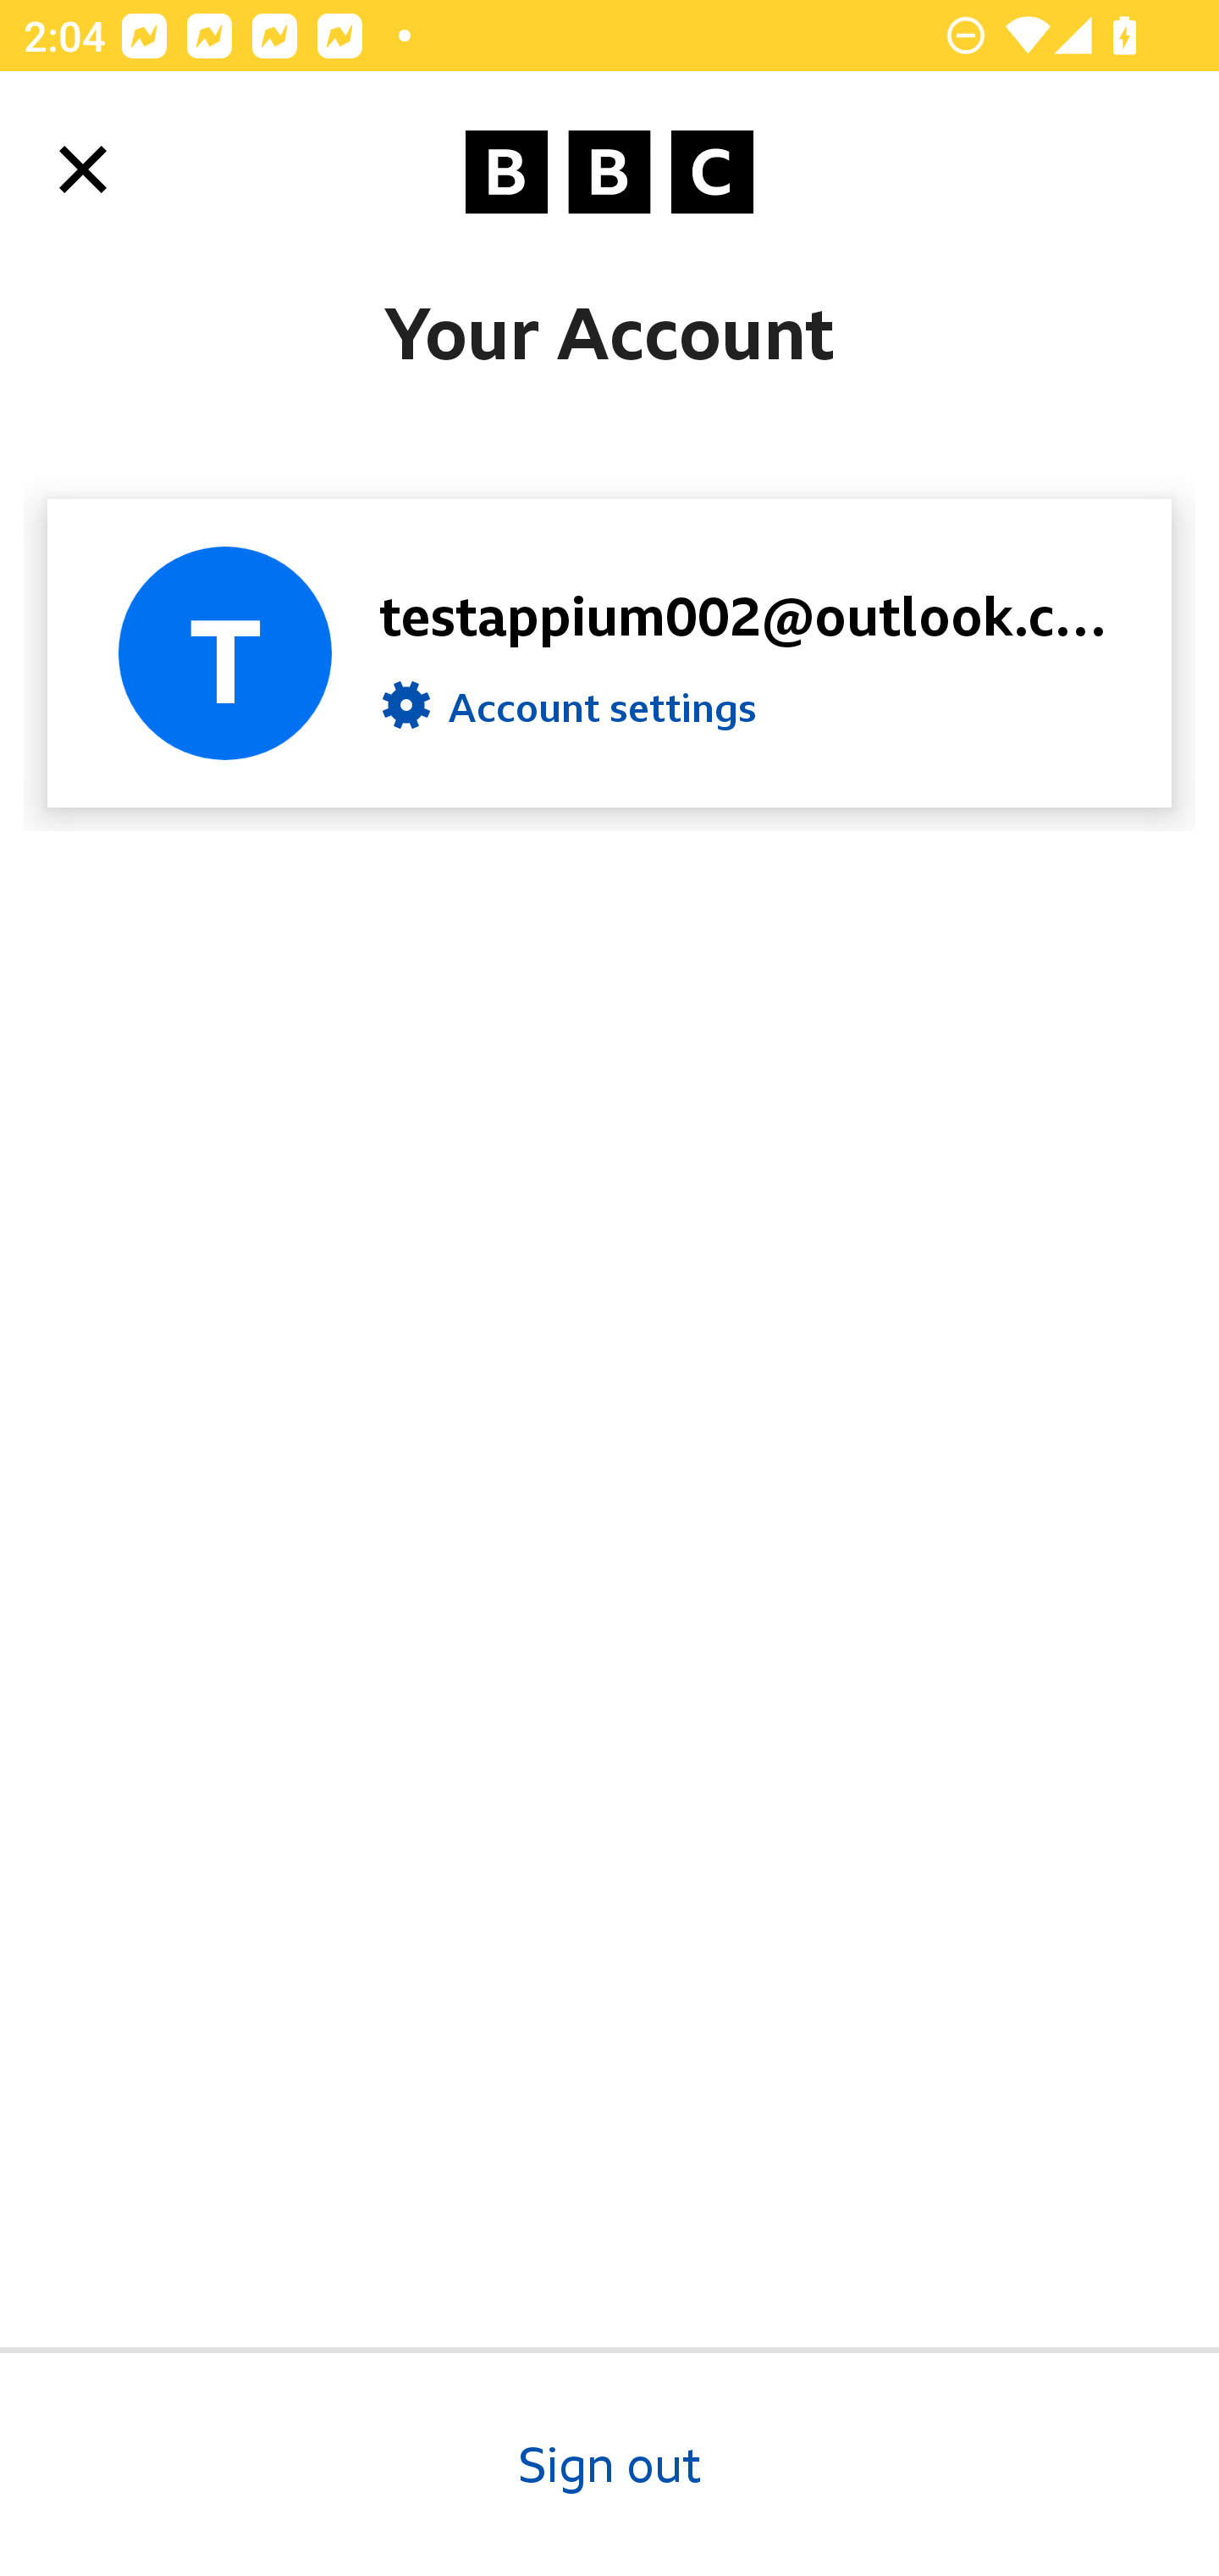  Describe the element at coordinates (609, 652) in the screenshot. I see `testappium002@outlook.com Account settings` at that location.